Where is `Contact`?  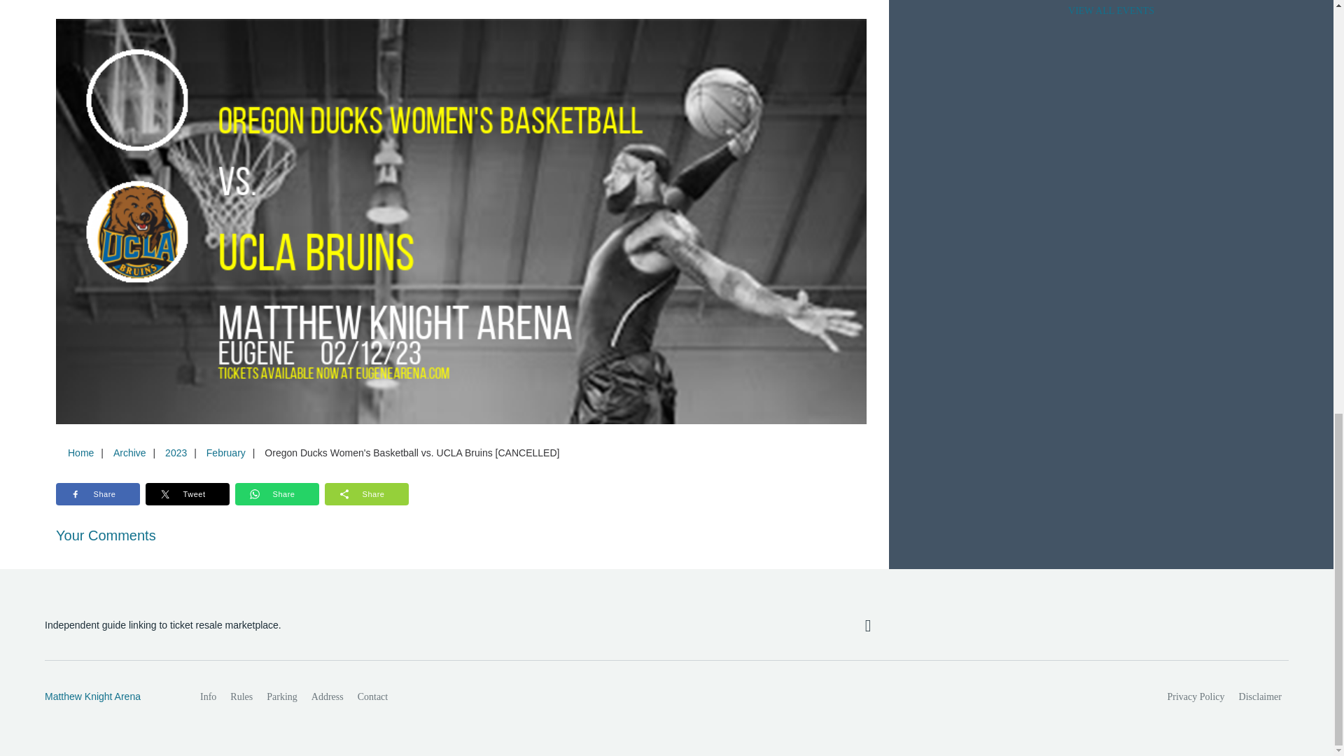 Contact is located at coordinates (372, 697).